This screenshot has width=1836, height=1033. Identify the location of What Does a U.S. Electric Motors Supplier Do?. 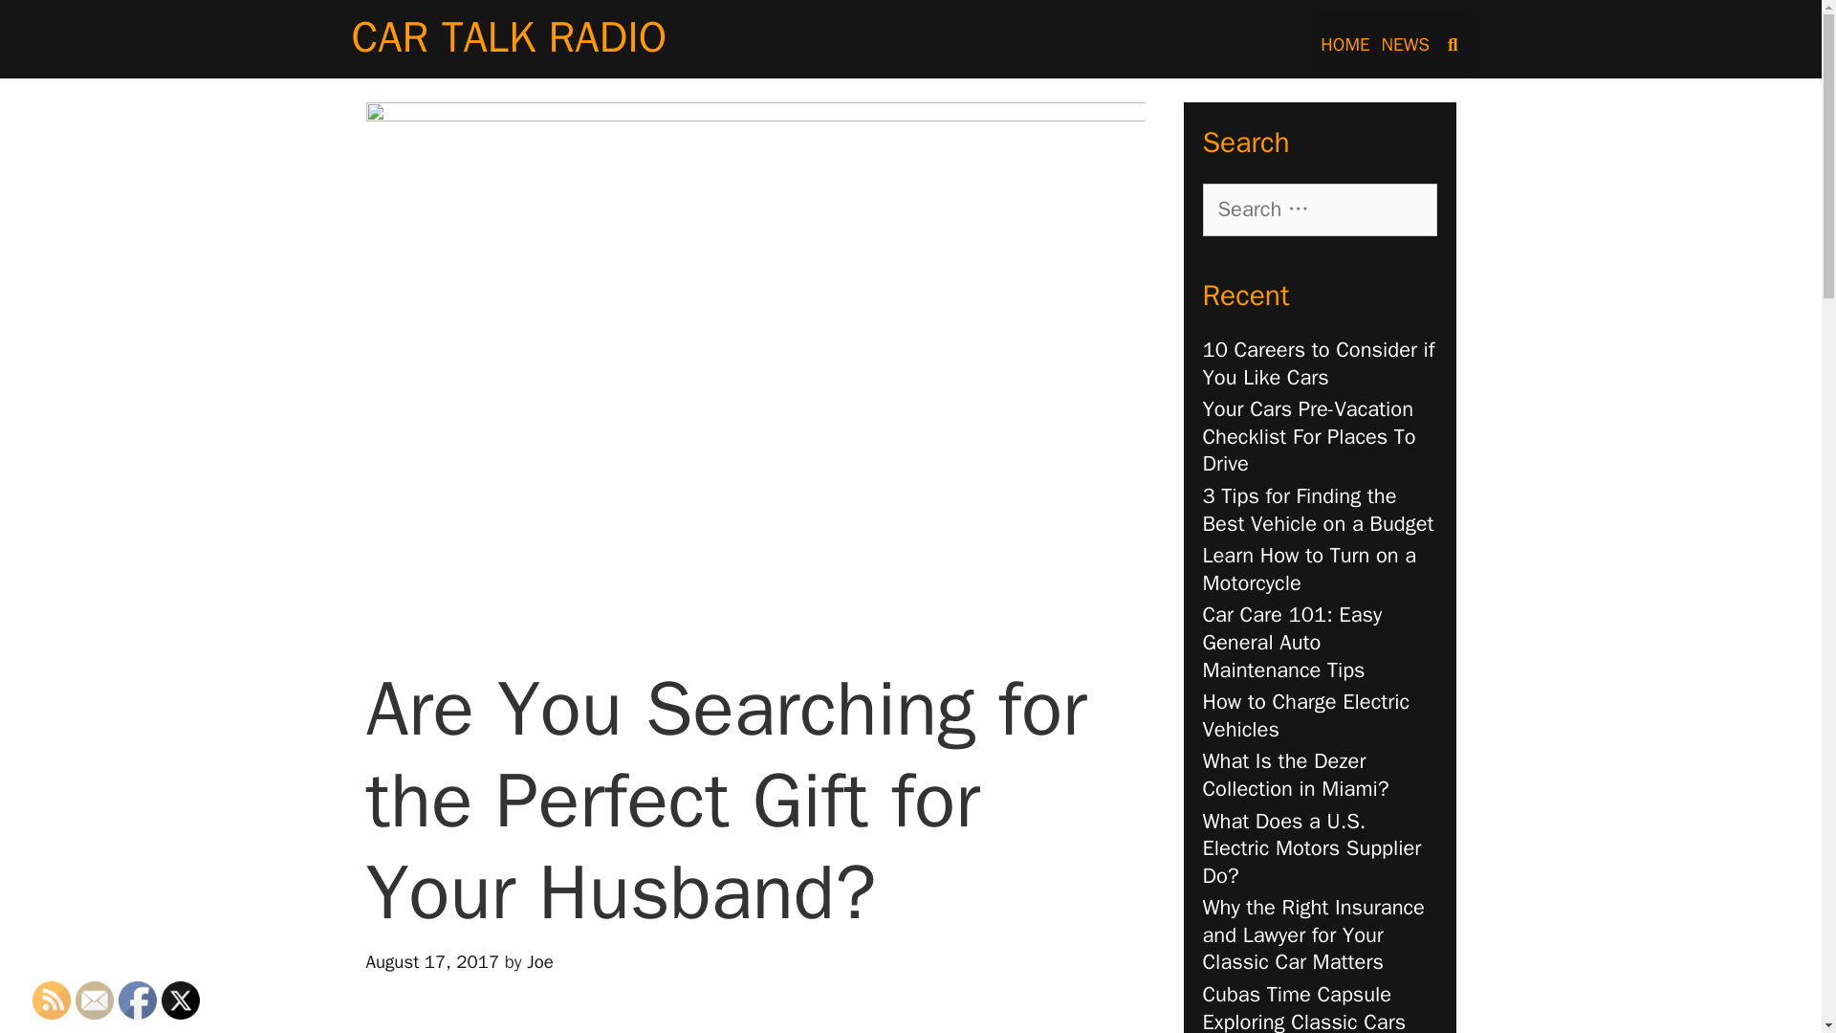
(1312, 847).